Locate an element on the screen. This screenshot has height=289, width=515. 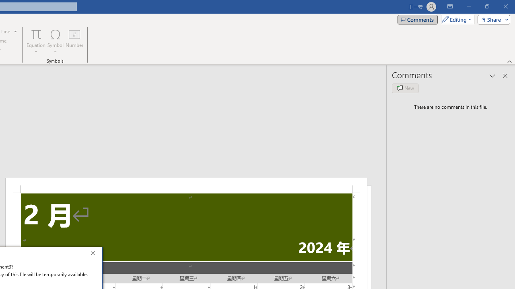
Header -Section 2- is located at coordinates (186, 185).